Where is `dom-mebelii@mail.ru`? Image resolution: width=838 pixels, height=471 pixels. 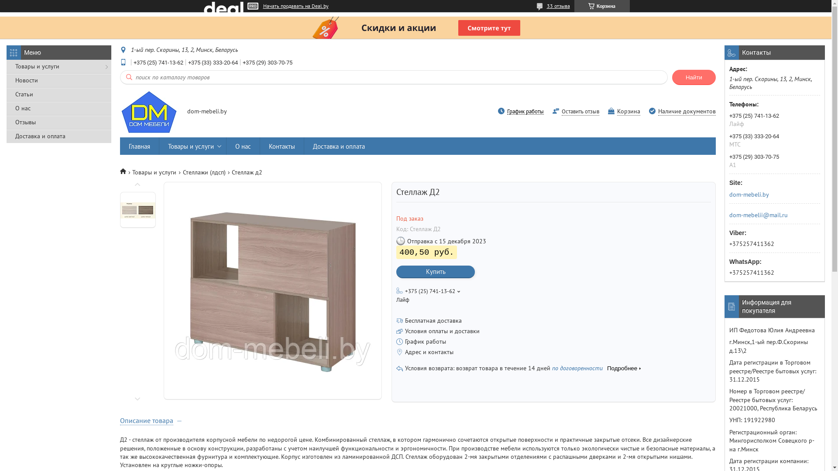 dom-mebelii@mail.ru is located at coordinates (759, 215).